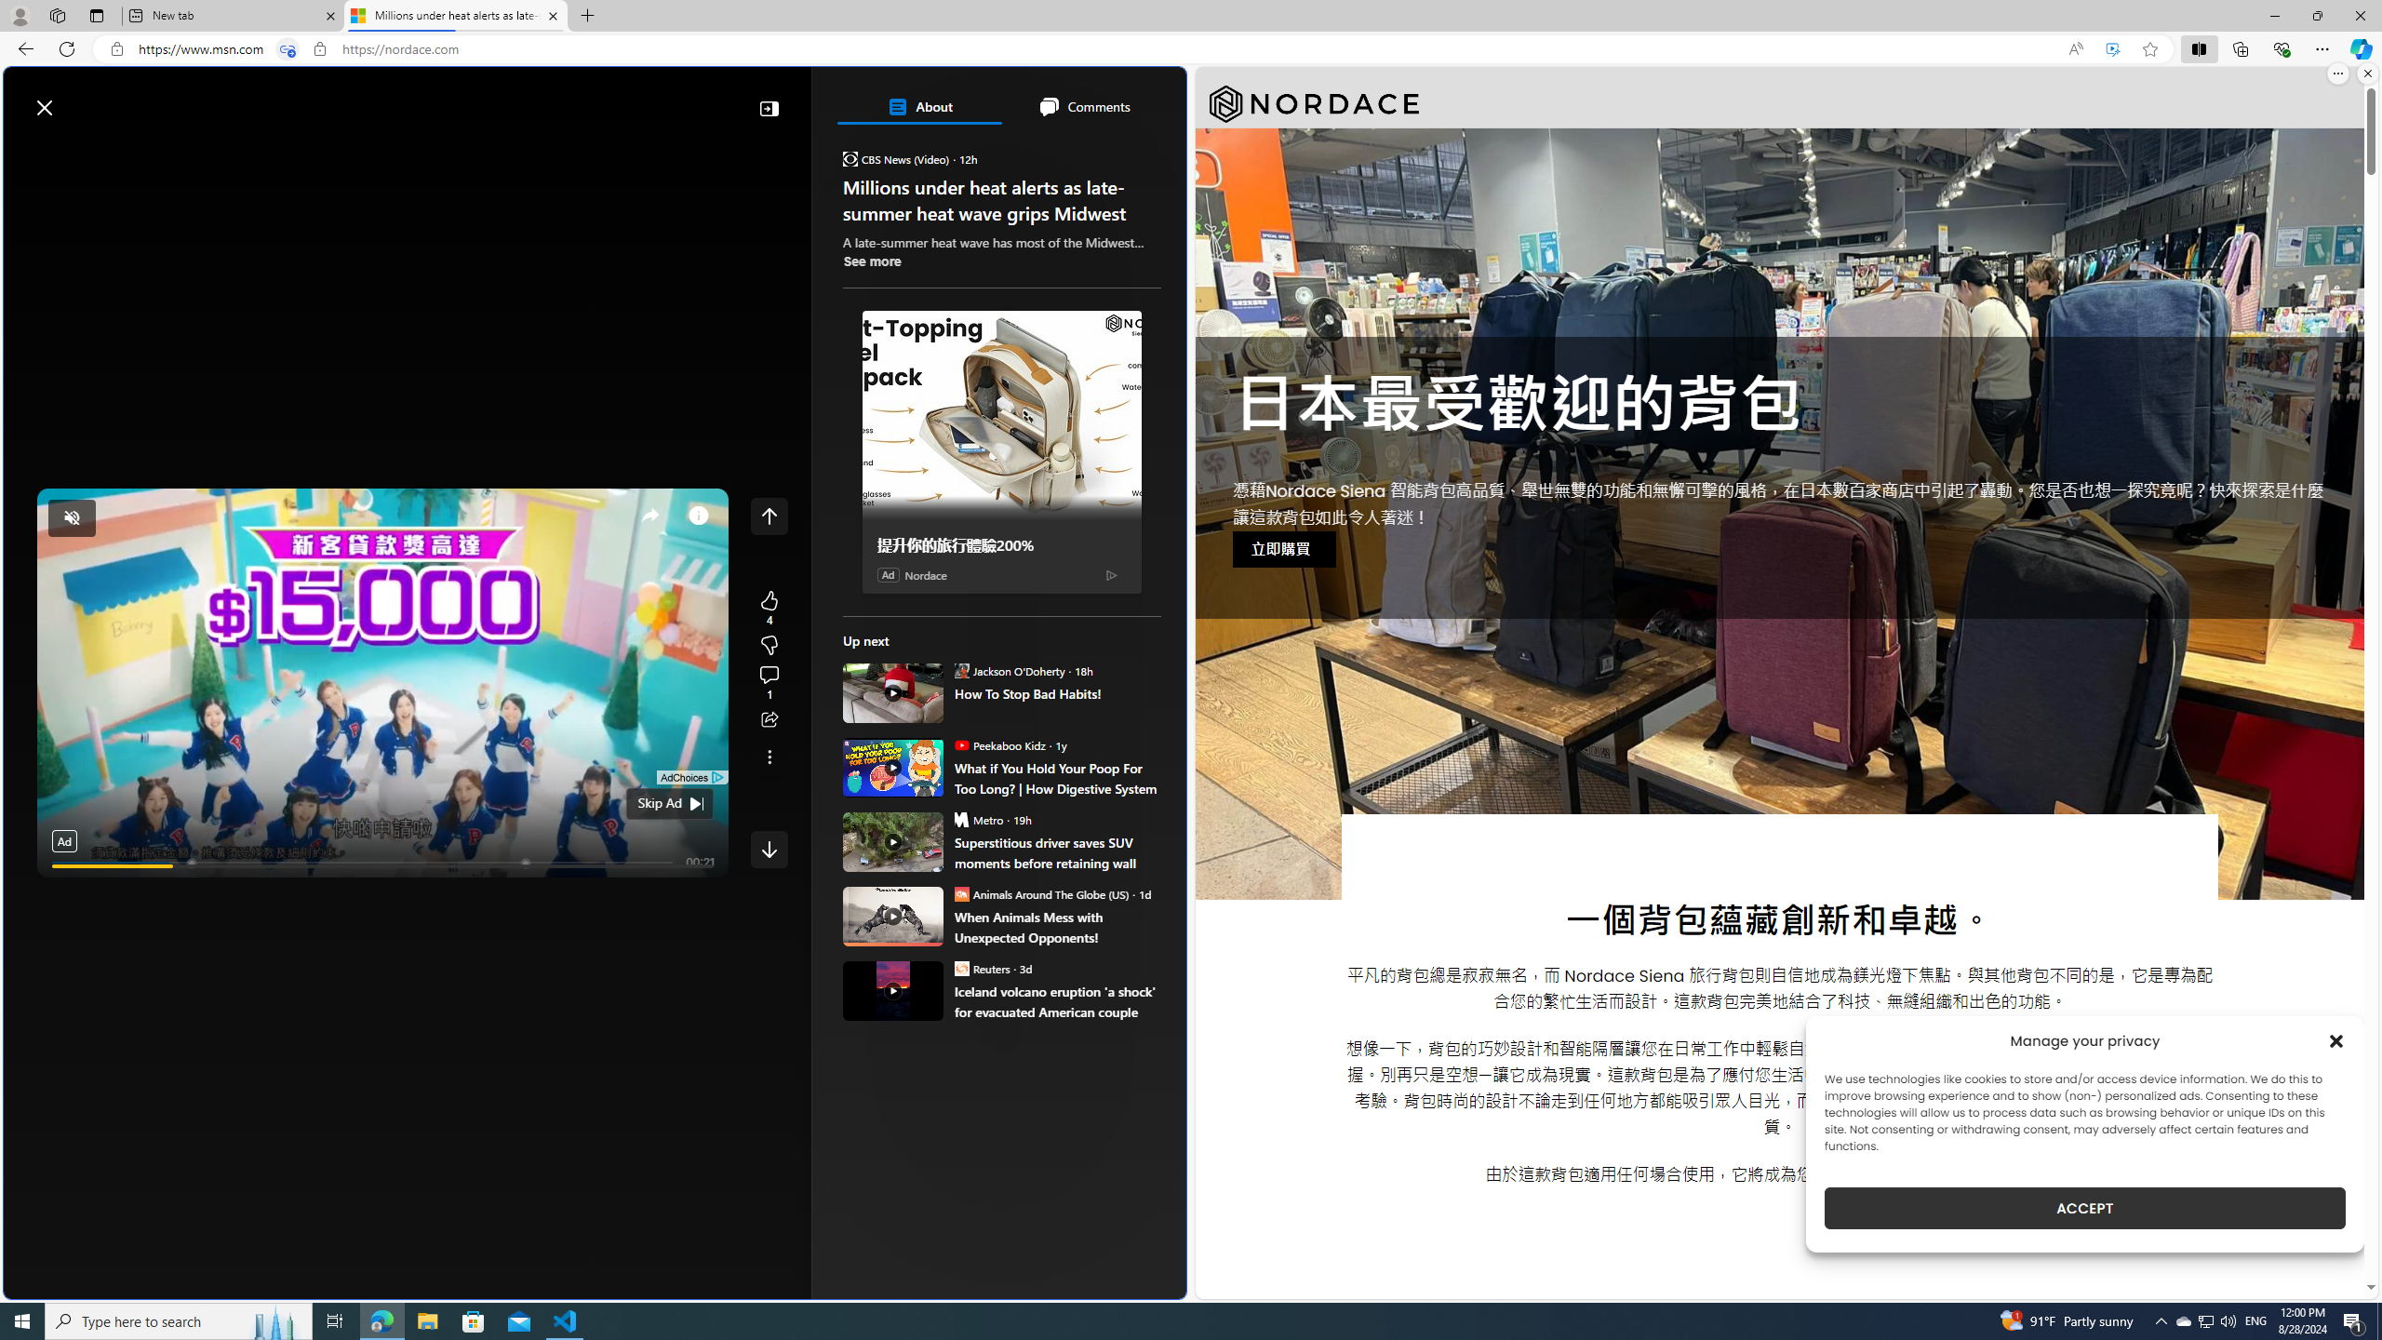 The height and width of the screenshot is (1340, 2382). What do you see at coordinates (2112, 49) in the screenshot?
I see `Enhance video` at bounding box center [2112, 49].